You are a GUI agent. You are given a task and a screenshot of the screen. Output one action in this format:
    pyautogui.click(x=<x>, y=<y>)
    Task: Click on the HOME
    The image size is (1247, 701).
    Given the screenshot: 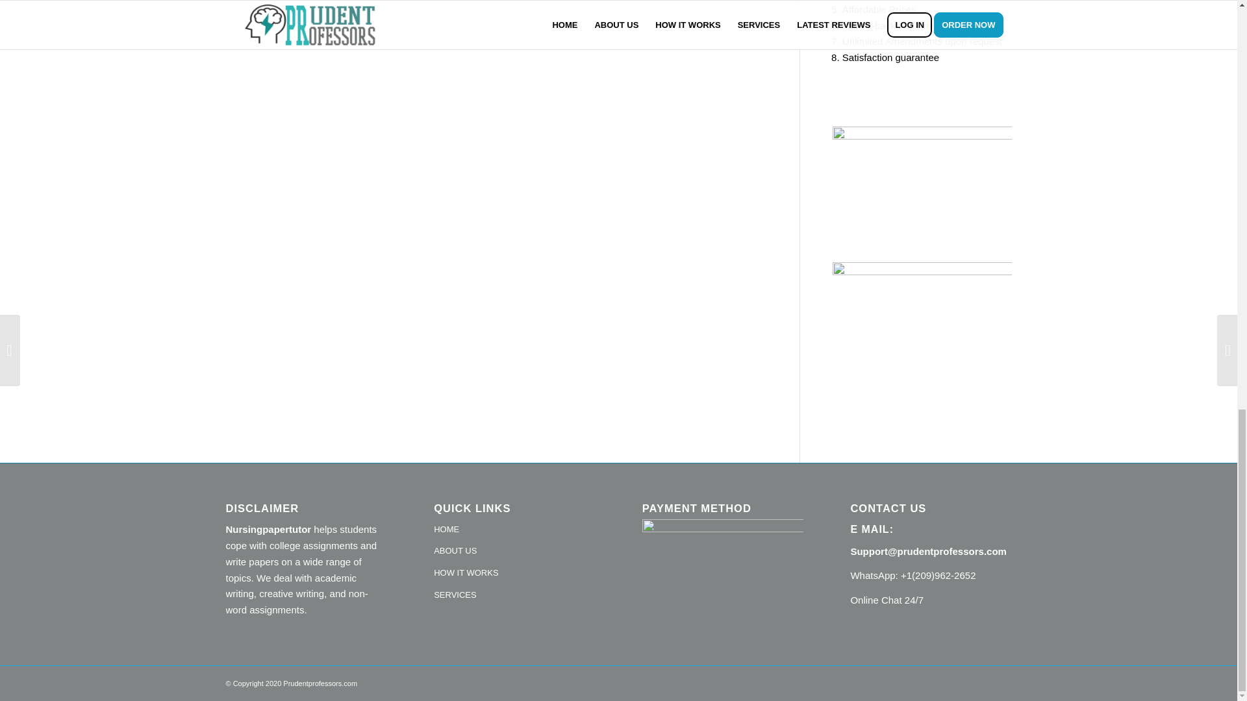 What is the action you would take?
    pyautogui.click(x=514, y=530)
    